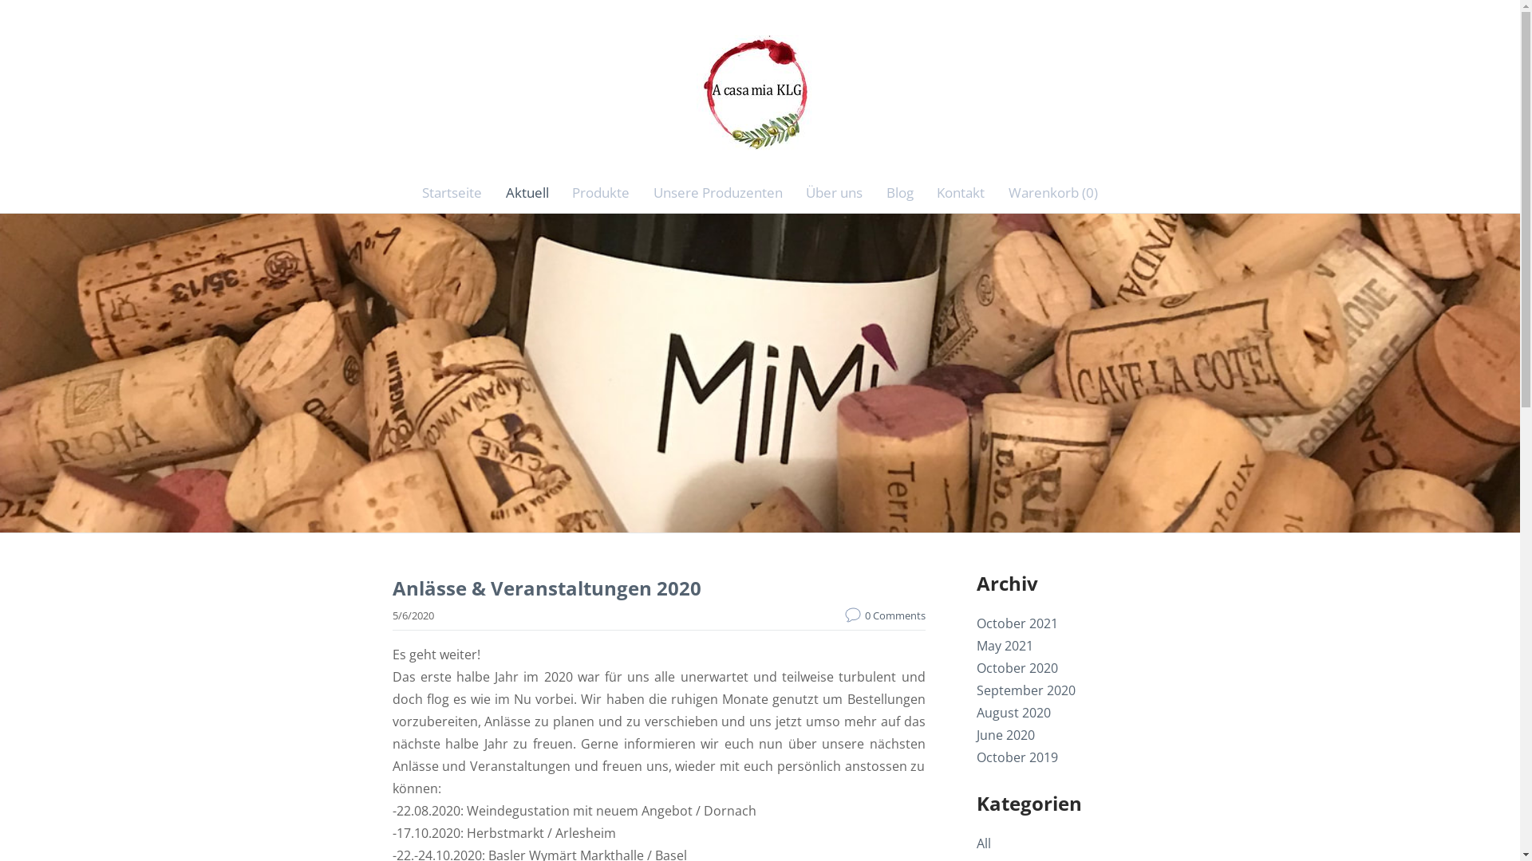  What do you see at coordinates (1053, 193) in the screenshot?
I see `Warenkorb (0)` at bounding box center [1053, 193].